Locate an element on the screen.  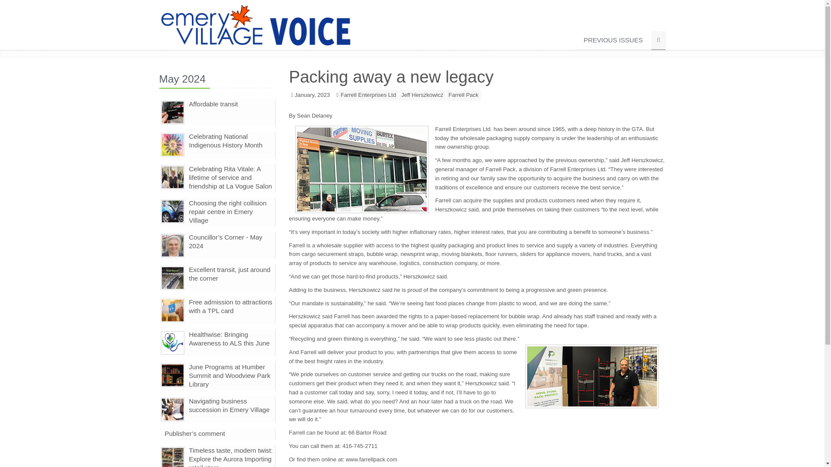
www.farrellpack.com is located at coordinates (371, 459).